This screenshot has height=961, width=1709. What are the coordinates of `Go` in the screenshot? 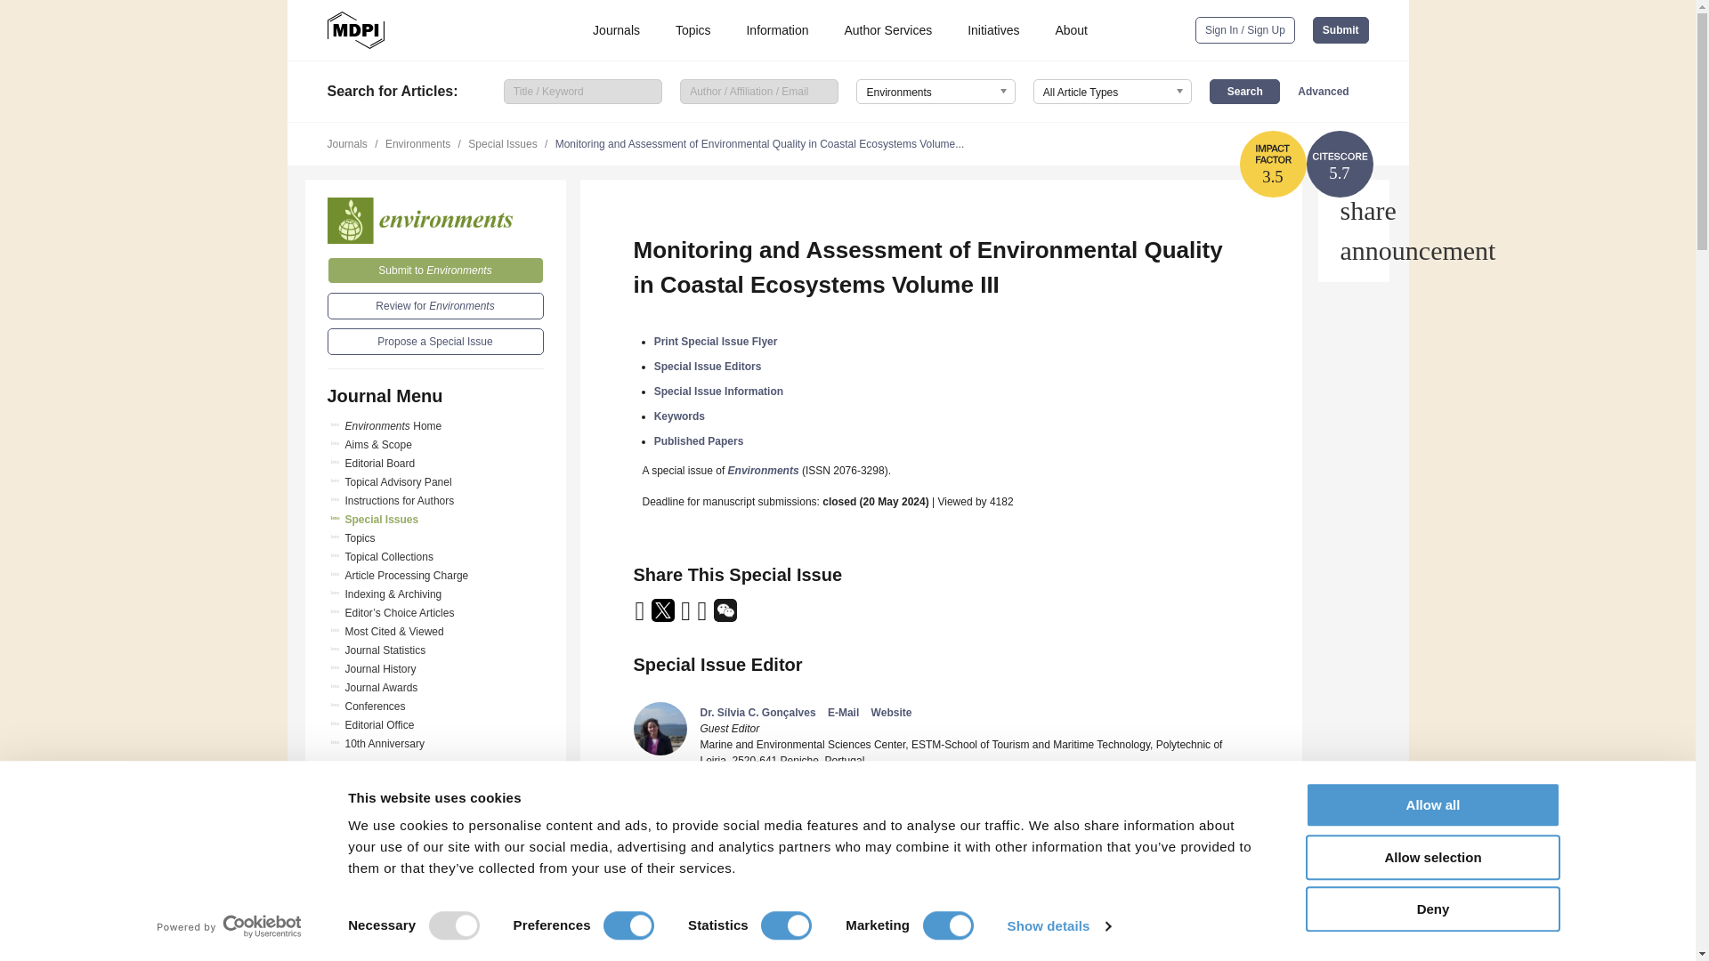 It's located at (435, 884).